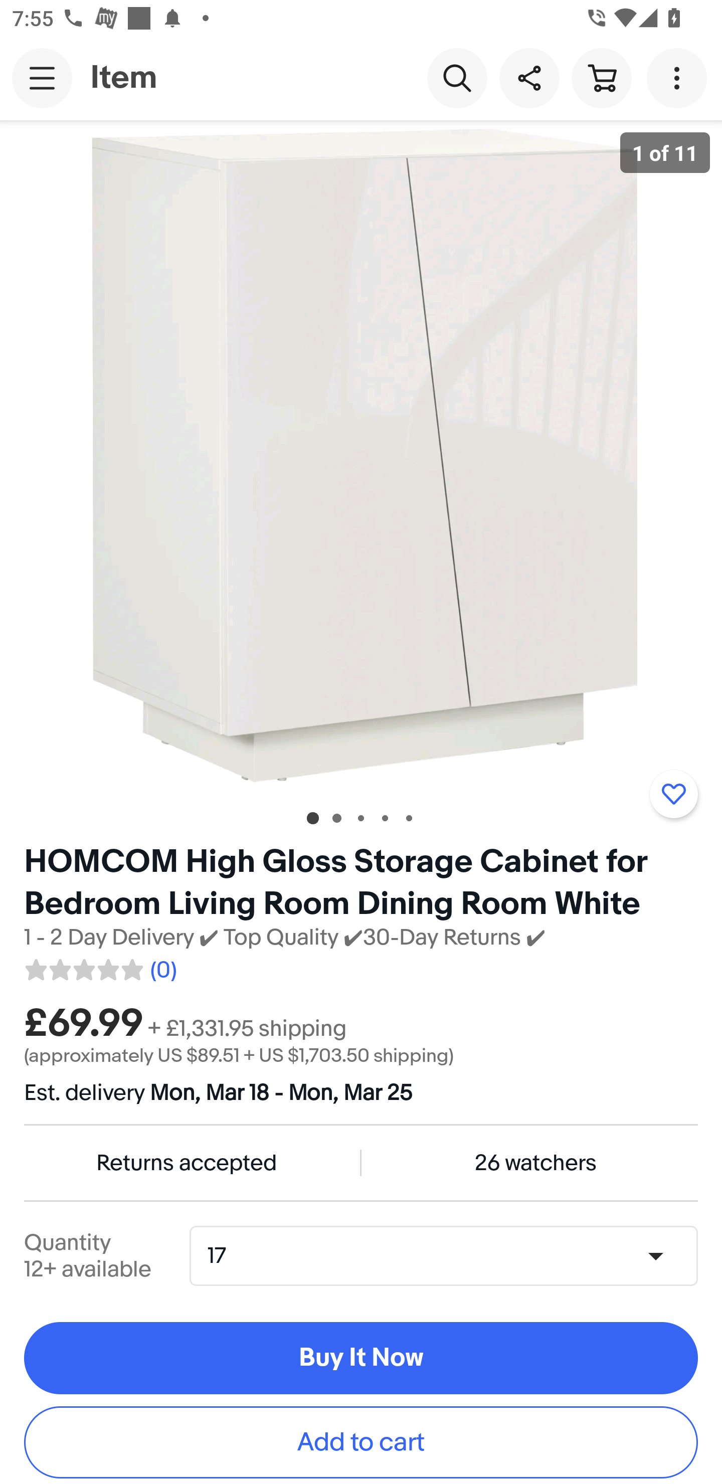 This screenshot has height=1484, width=722. What do you see at coordinates (601, 77) in the screenshot?
I see `Cart button shopping cart` at bounding box center [601, 77].